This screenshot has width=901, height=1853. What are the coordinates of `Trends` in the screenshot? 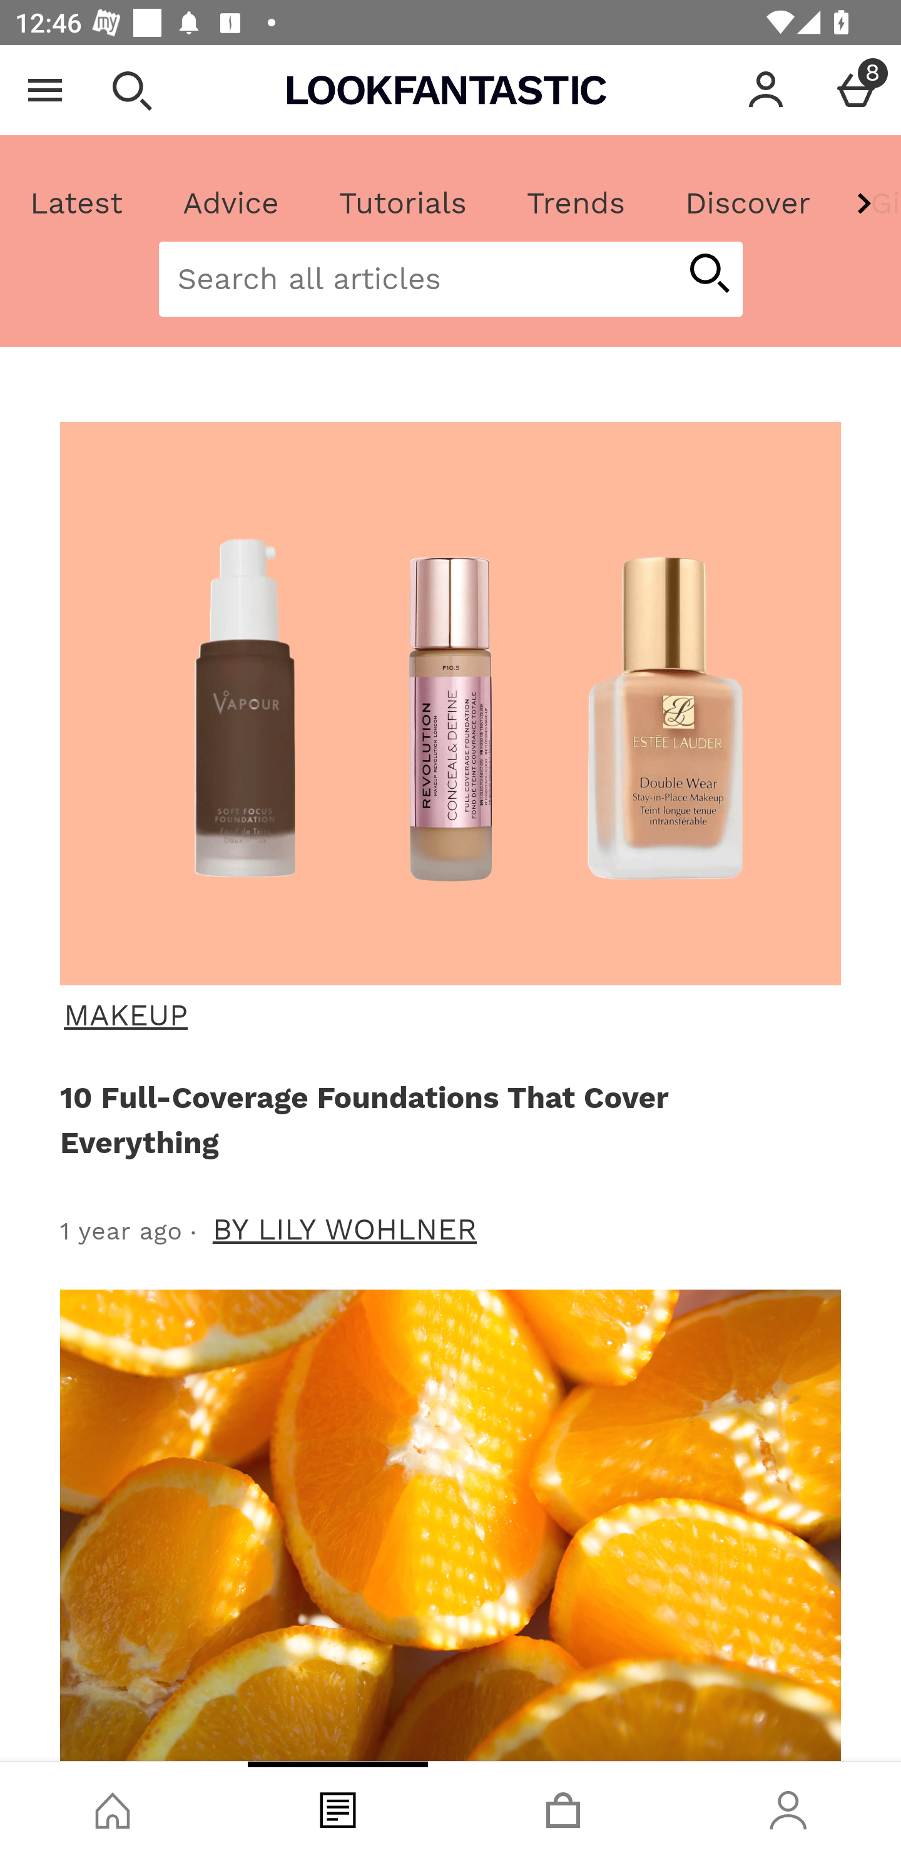 It's located at (575, 203).